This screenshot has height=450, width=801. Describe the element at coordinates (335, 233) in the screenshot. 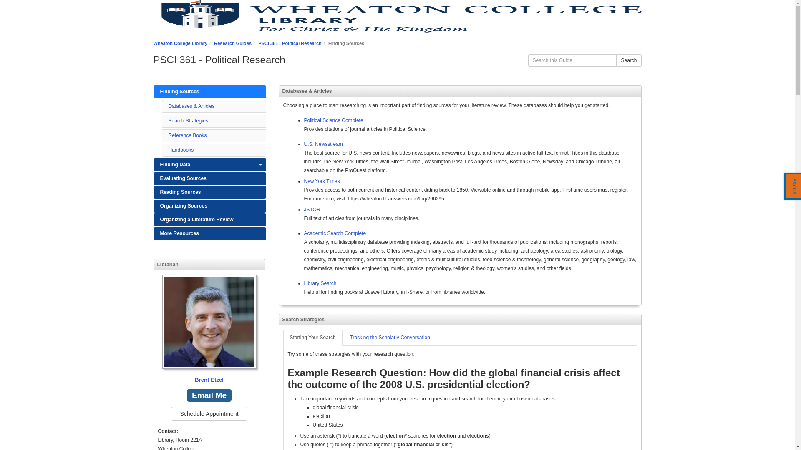

I see `Academic Search Complete` at that location.